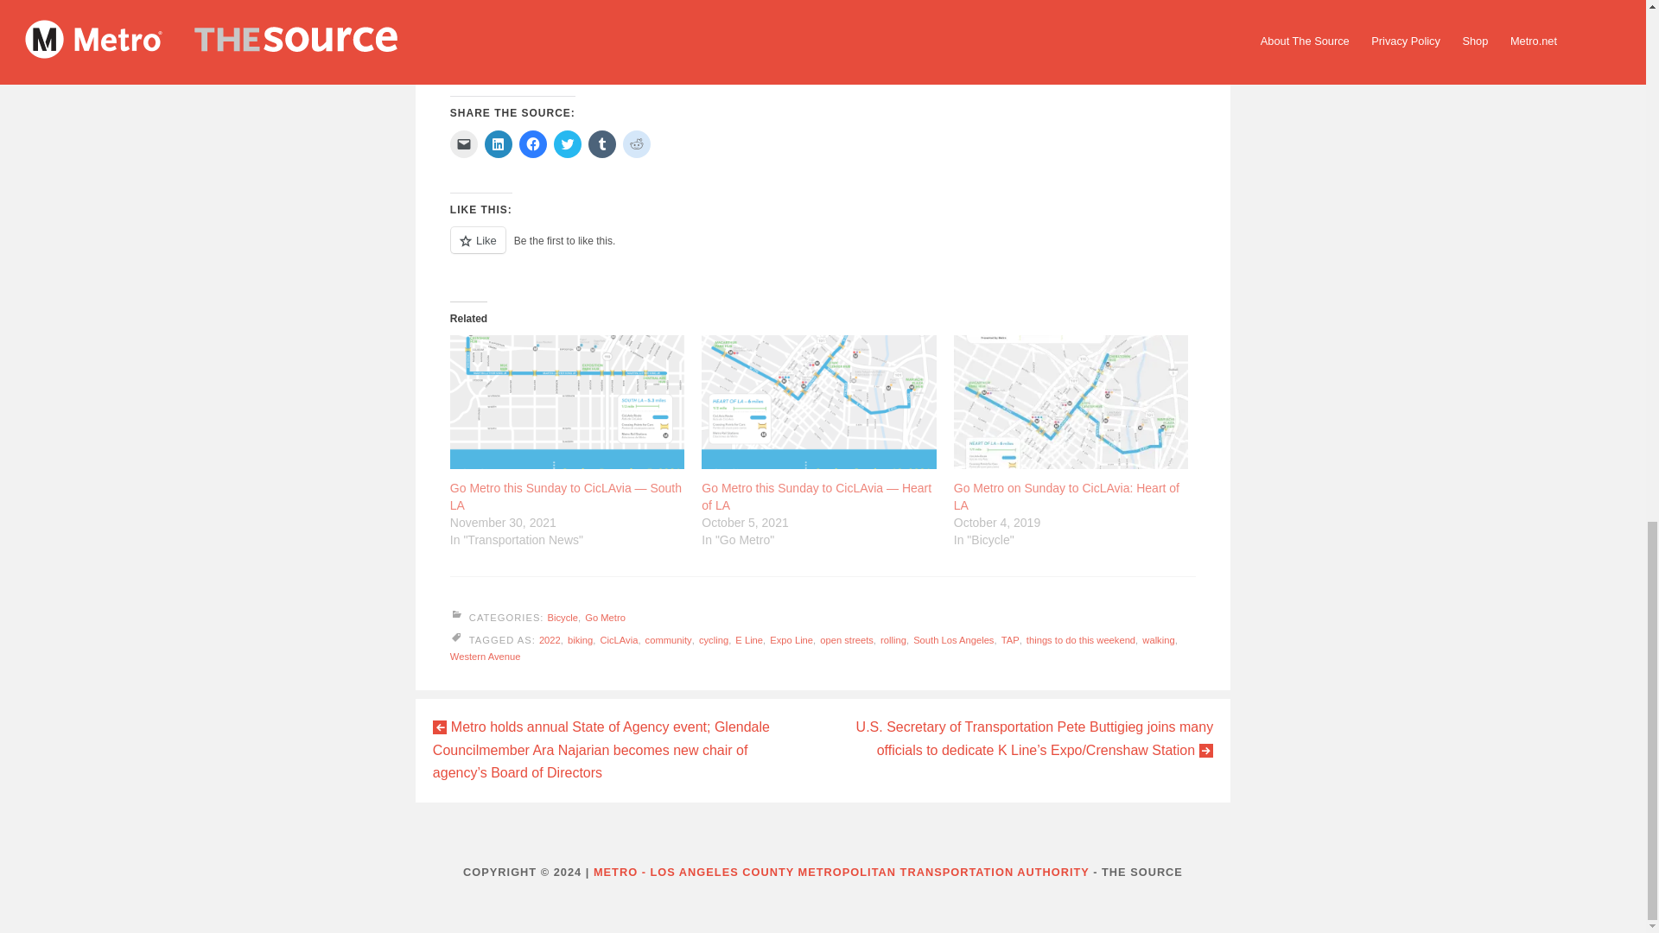  Describe the element at coordinates (562, 617) in the screenshot. I see `Bicycle` at that location.